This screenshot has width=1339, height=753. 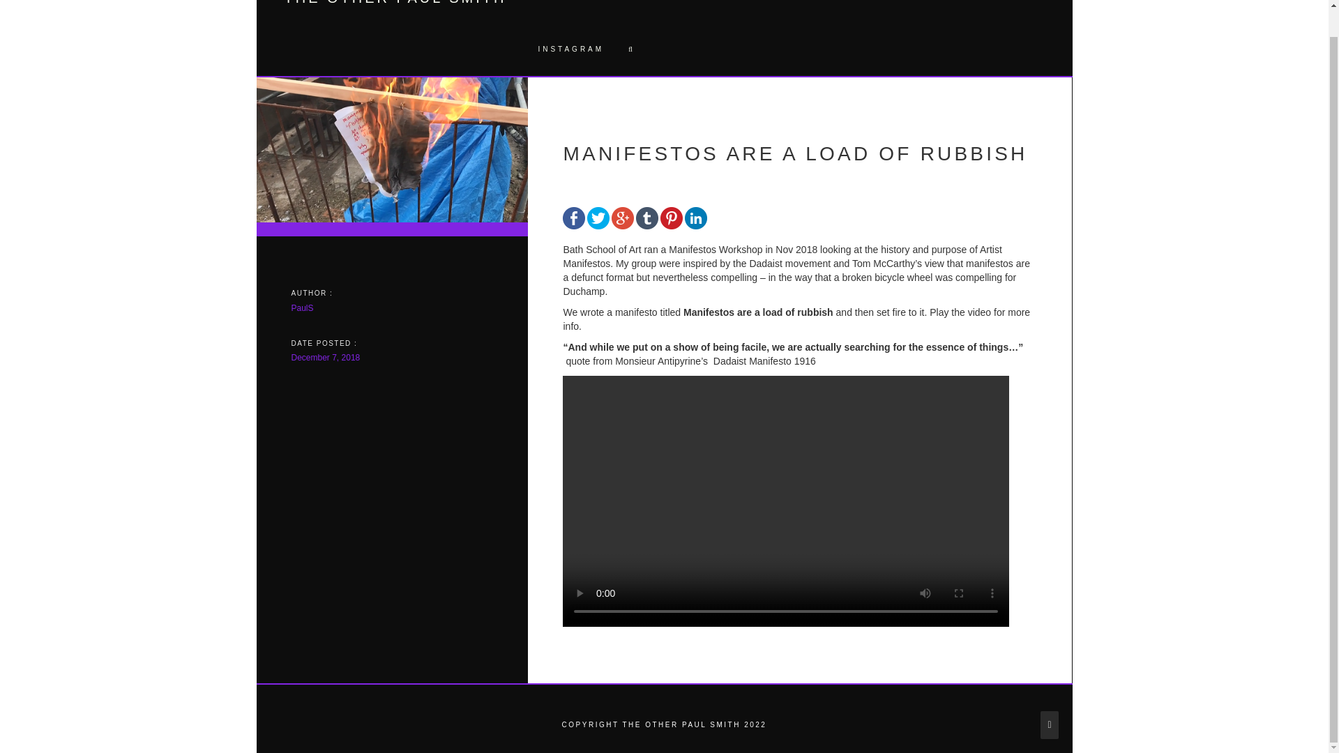 What do you see at coordinates (395, 2) in the screenshot?
I see `THE OTHER PAUL SMITH` at bounding box center [395, 2].